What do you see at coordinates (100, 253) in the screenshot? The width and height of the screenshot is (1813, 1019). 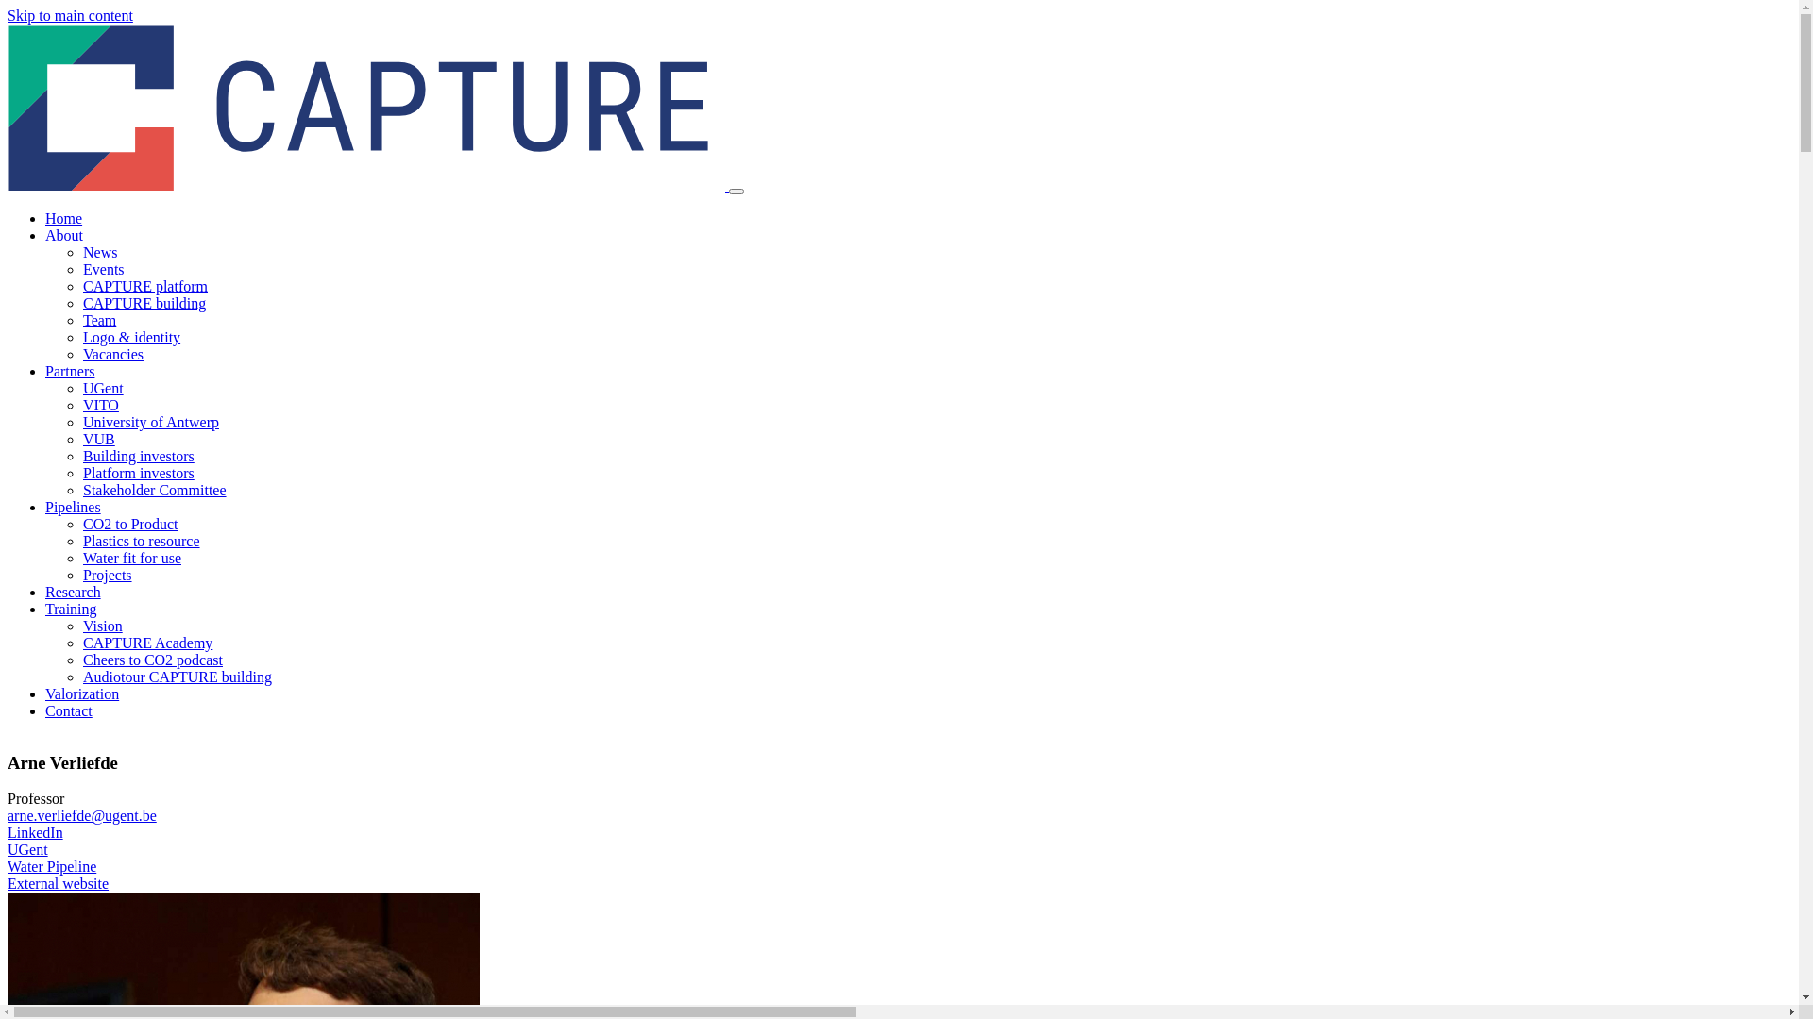 I see `News` at bounding box center [100, 253].